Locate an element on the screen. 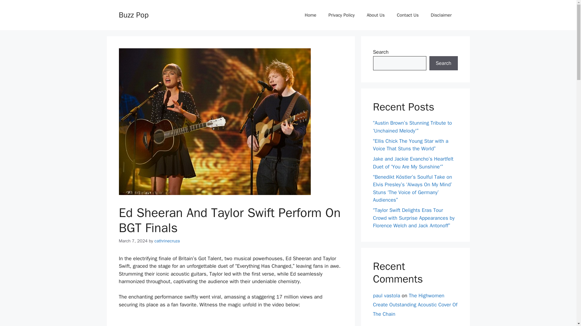 Image resolution: width=581 pixels, height=326 pixels. cathrinecruza is located at coordinates (167, 241).